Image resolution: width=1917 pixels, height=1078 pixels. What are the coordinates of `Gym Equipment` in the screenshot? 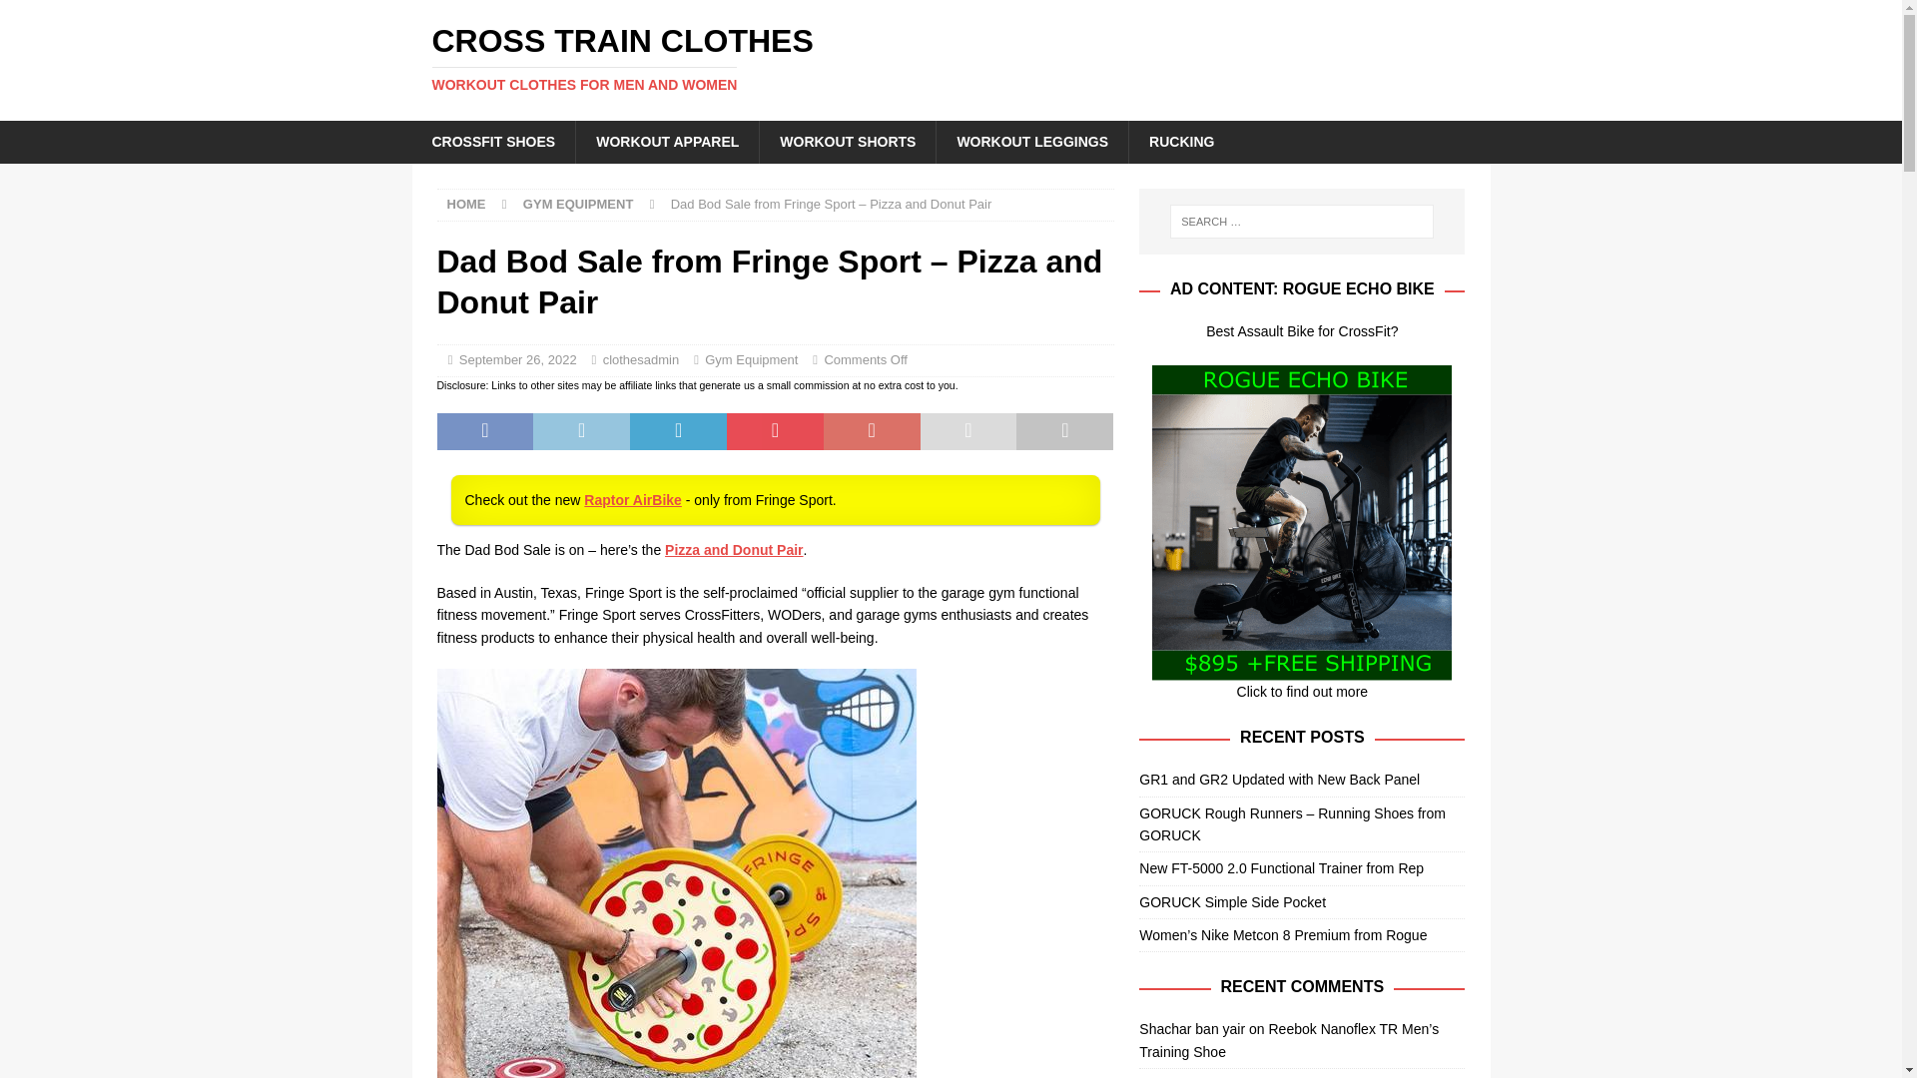 It's located at (751, 359).